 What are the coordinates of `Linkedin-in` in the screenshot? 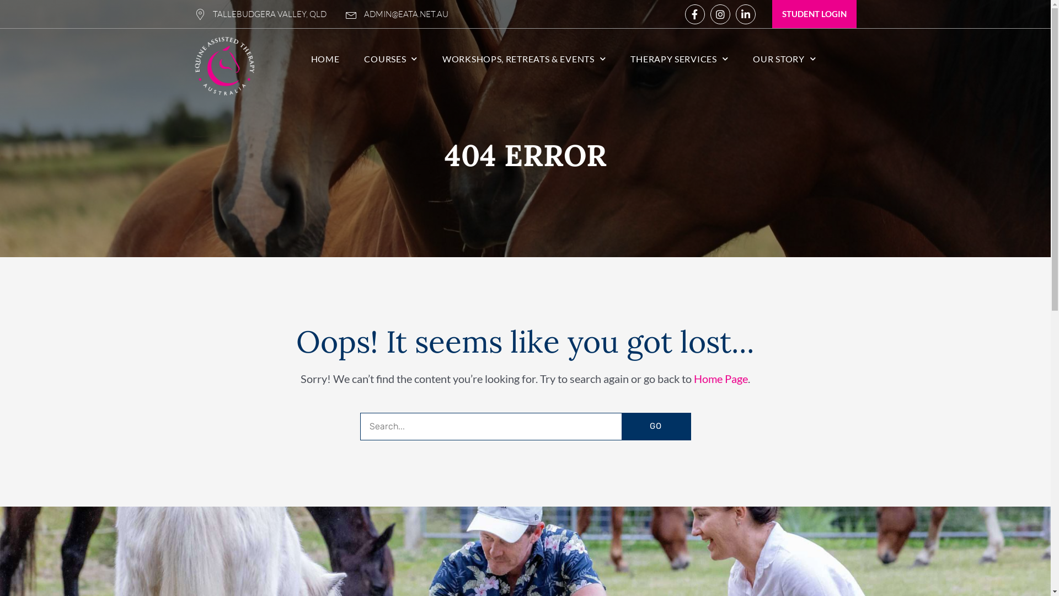 It's located at (746, 14).